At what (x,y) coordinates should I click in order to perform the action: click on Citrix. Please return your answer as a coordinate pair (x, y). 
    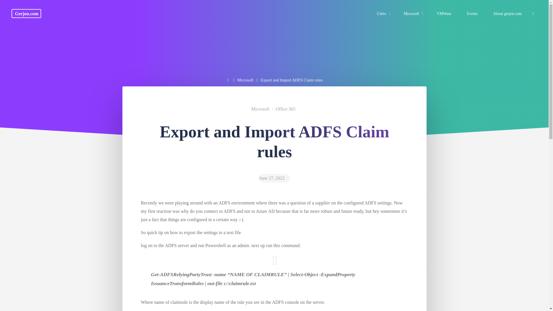
    Looking at the image, I should click on (382, 14).